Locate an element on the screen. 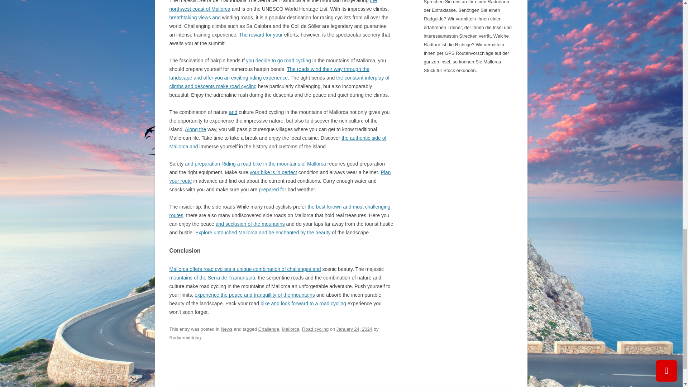  and is located at coordinates (233, 112).